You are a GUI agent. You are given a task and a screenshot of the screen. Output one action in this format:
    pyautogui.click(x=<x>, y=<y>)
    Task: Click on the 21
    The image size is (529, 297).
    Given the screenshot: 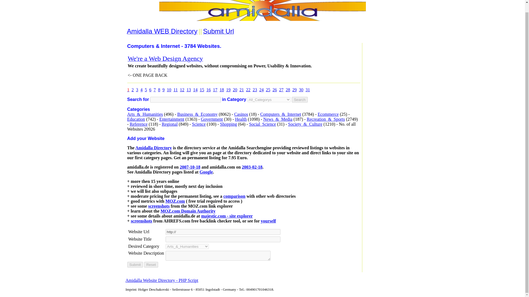 What is the action you would take?
    pyautogui.click(x=242, y=90)
    